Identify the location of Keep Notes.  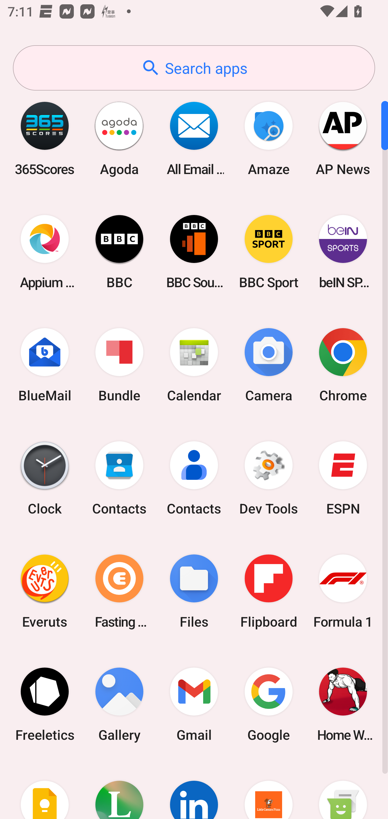
(45, 790).